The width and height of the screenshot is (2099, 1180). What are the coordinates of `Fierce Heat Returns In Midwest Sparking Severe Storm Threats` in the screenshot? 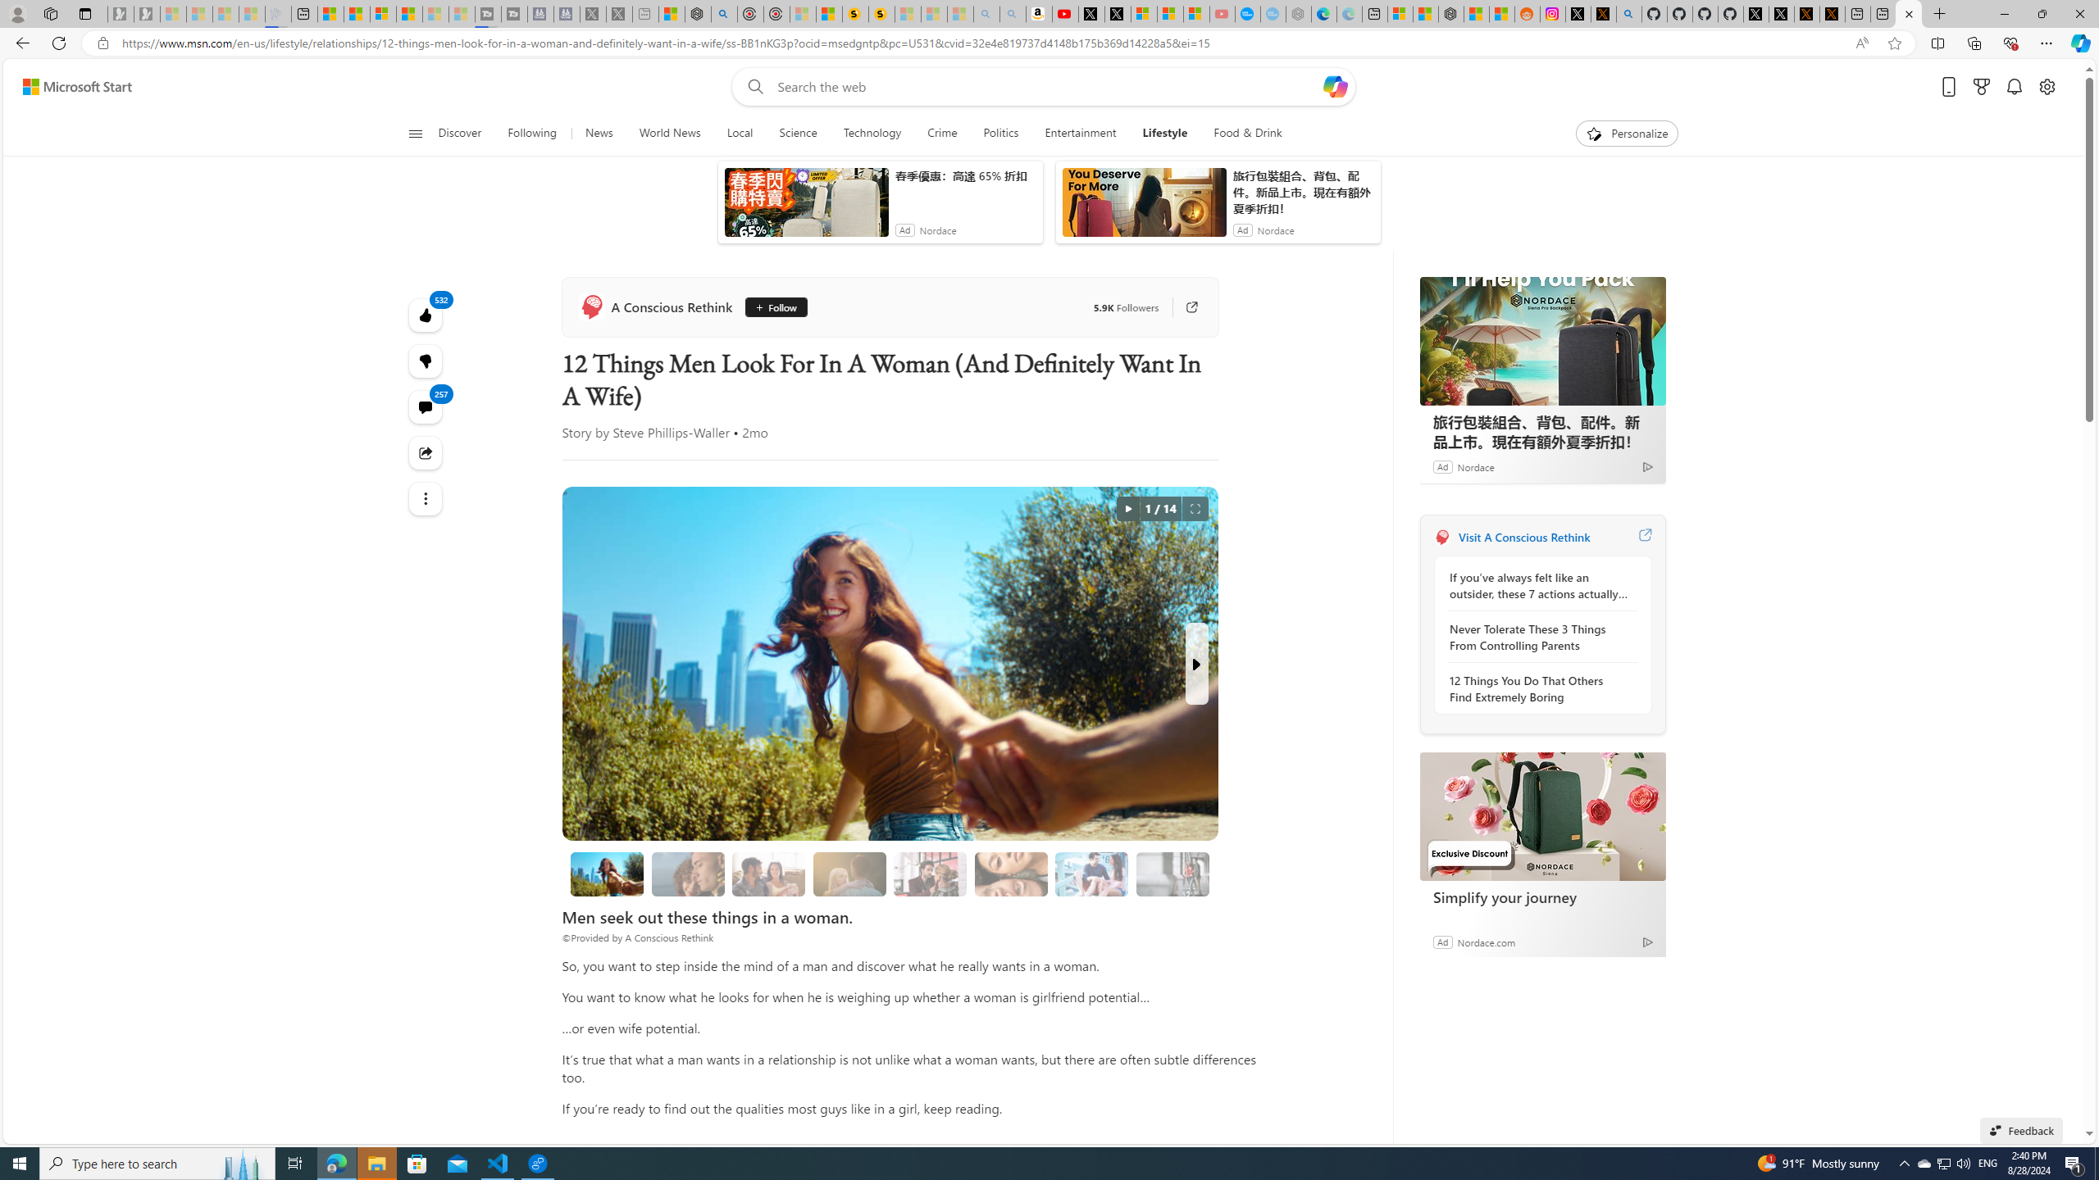 It's located at (1163, 429).